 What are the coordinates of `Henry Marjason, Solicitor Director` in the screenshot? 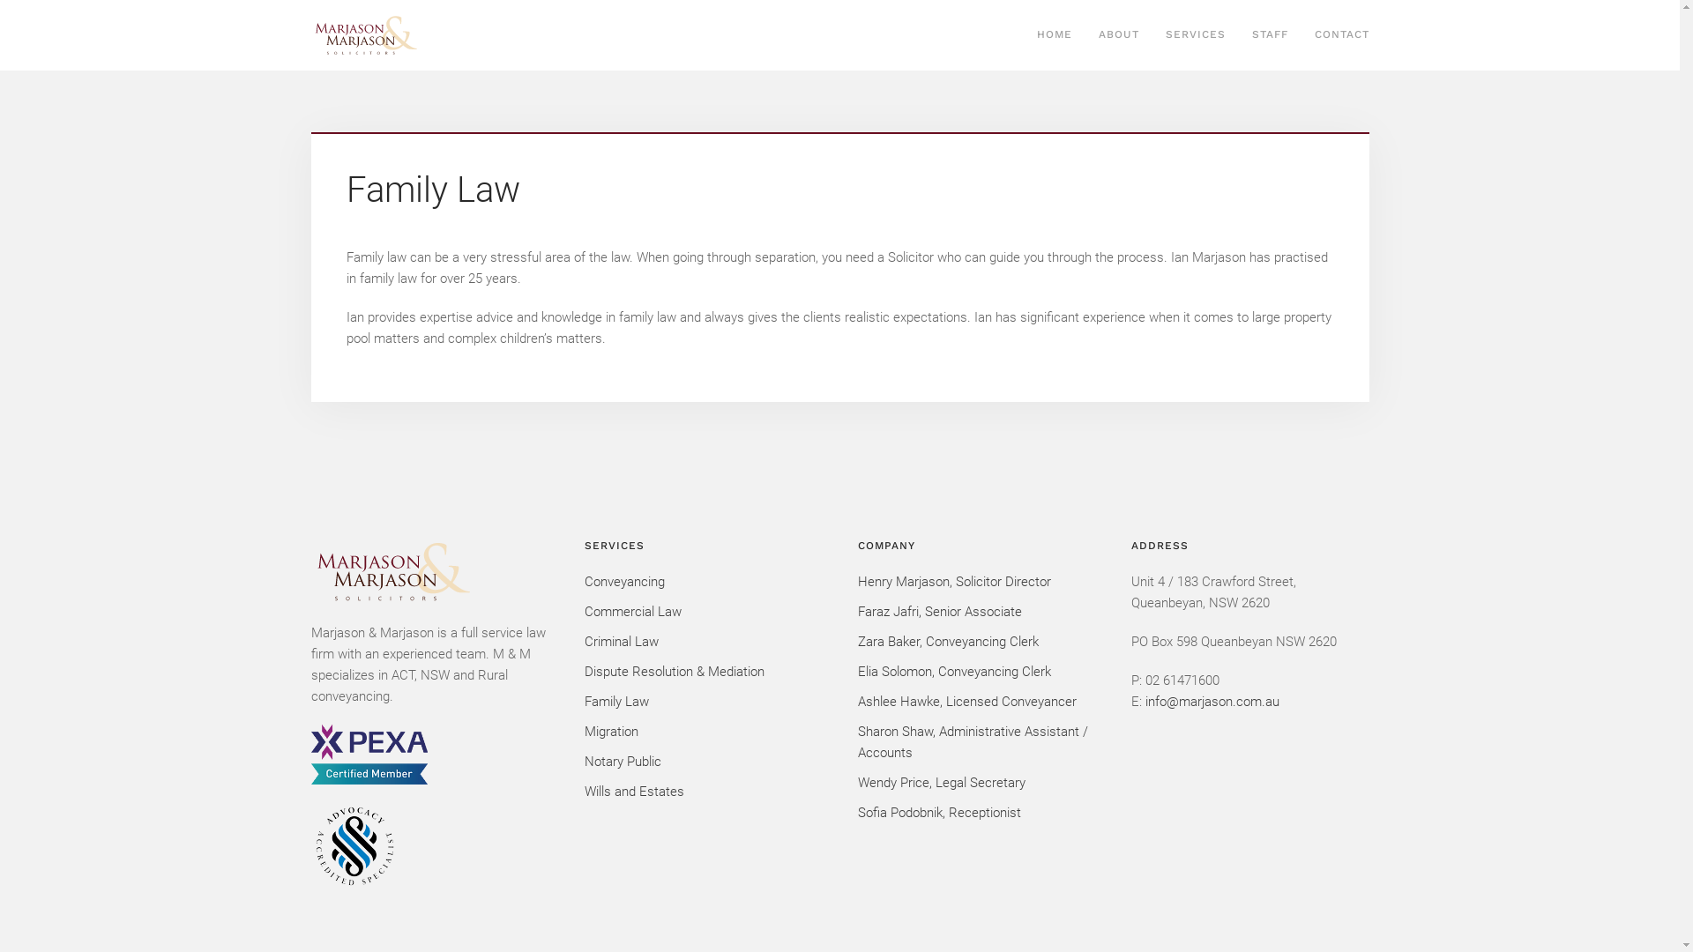 It's located at (976, 582).